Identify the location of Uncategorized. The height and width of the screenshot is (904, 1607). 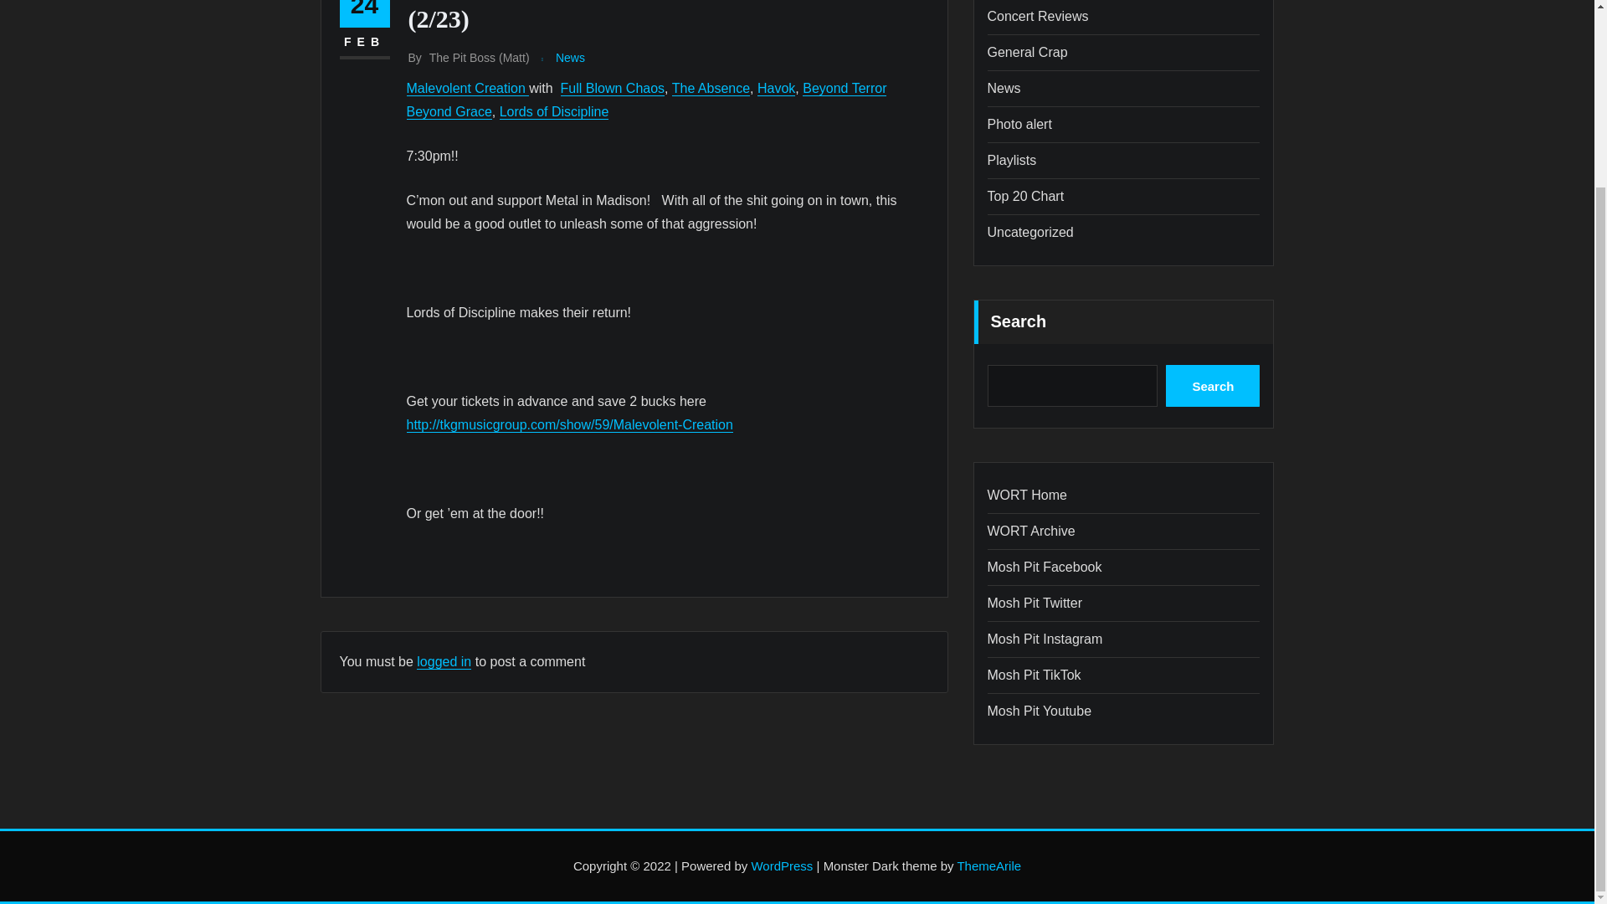
(1030, 232).